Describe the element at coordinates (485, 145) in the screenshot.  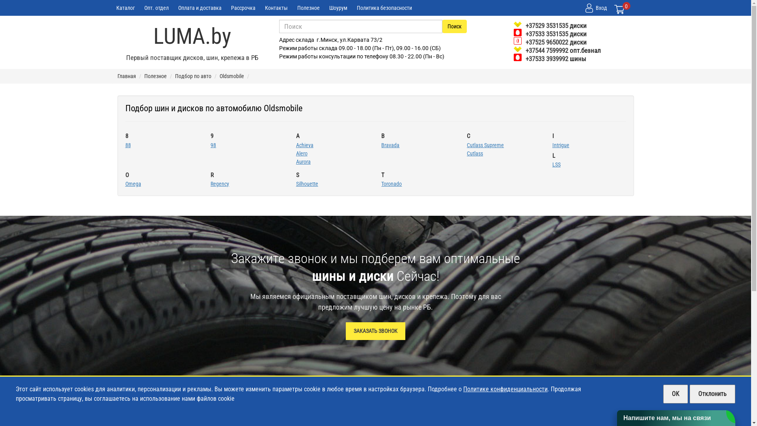
I see `Cutlass Supreme` at that location.